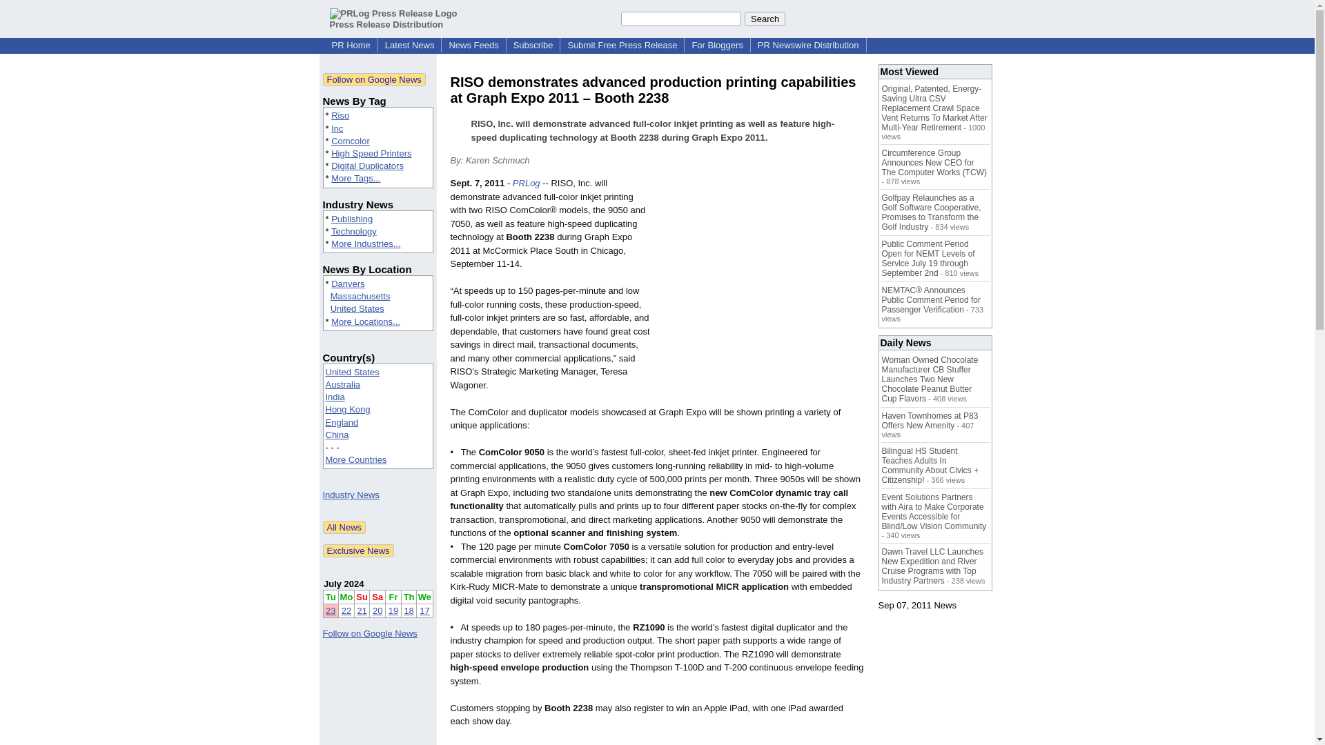 The width and height of the screenshot is (1325, 745). I want to click on Search, so click(765, 19).